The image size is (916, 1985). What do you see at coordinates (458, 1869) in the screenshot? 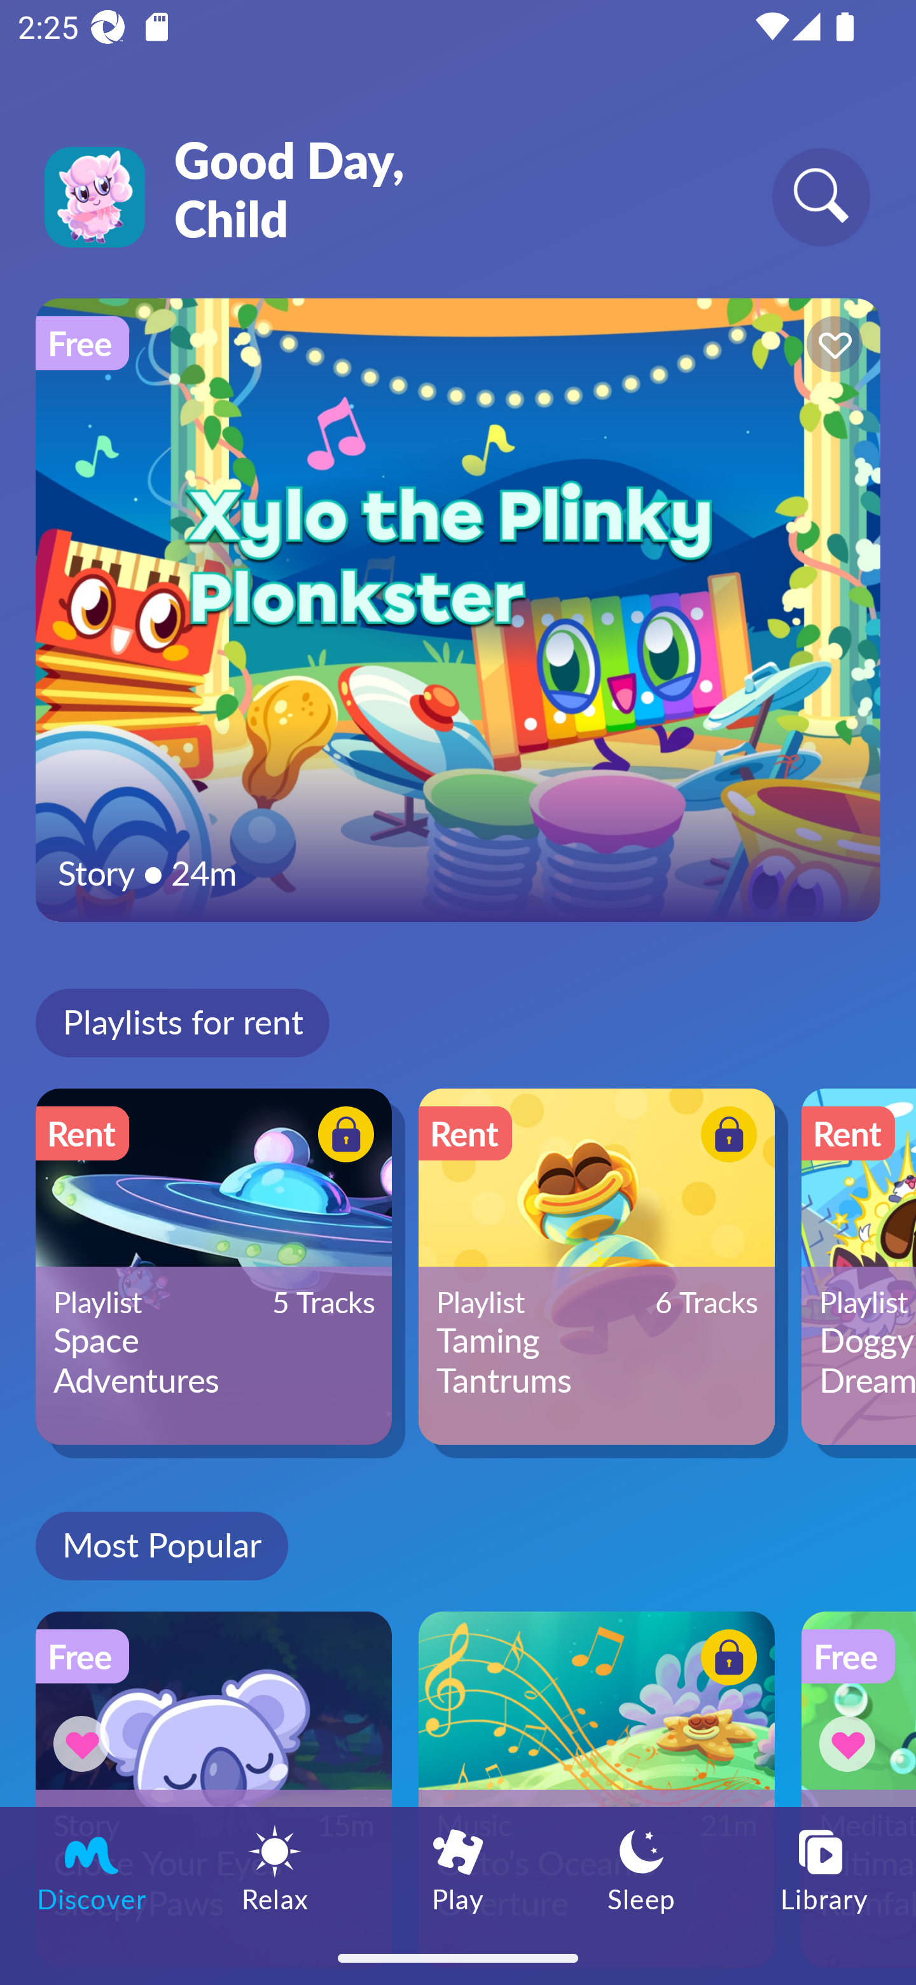
I see `Play` at bounding box center [458, 1869].